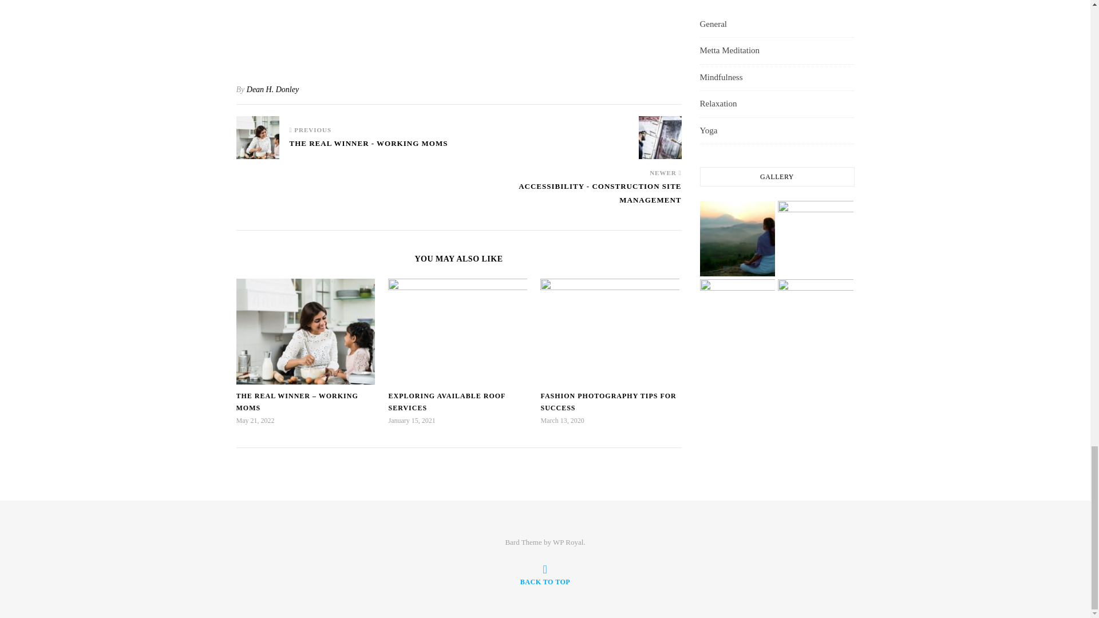  I want to click on Accessibility - Construction Site Management, so click(570, 199).